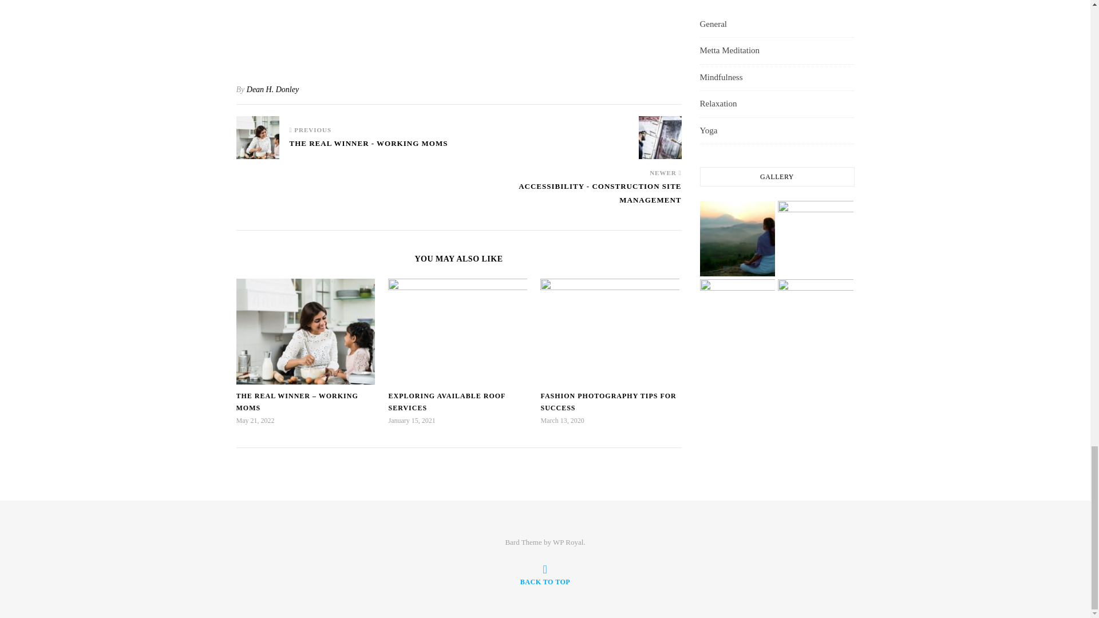  I want to click on Accessibility - Construction Site Management, so click(570, 199).